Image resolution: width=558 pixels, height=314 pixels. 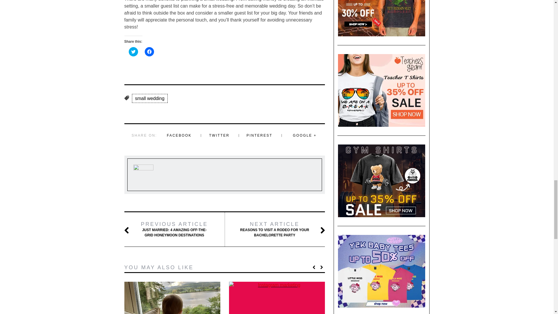 What do you see at coordinates (381, 18) in the screenshot?
I see `Japanese t shirts` at bounding box center [381, 18].